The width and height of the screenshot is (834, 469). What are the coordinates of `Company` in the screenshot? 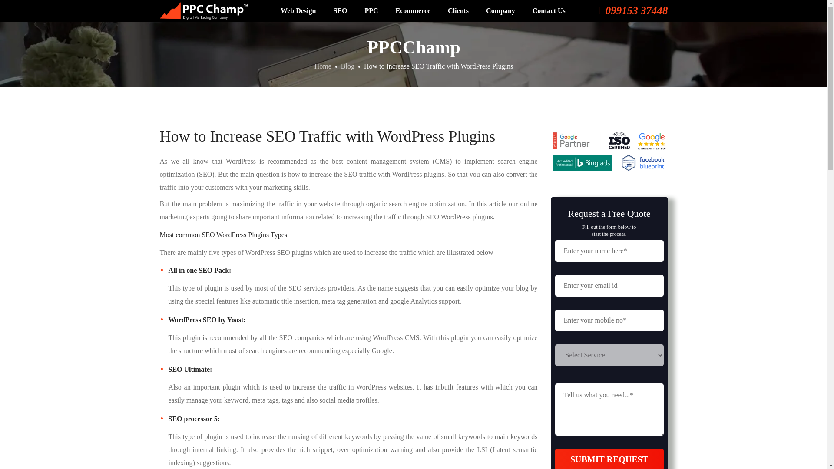 It's located at (500, 10).